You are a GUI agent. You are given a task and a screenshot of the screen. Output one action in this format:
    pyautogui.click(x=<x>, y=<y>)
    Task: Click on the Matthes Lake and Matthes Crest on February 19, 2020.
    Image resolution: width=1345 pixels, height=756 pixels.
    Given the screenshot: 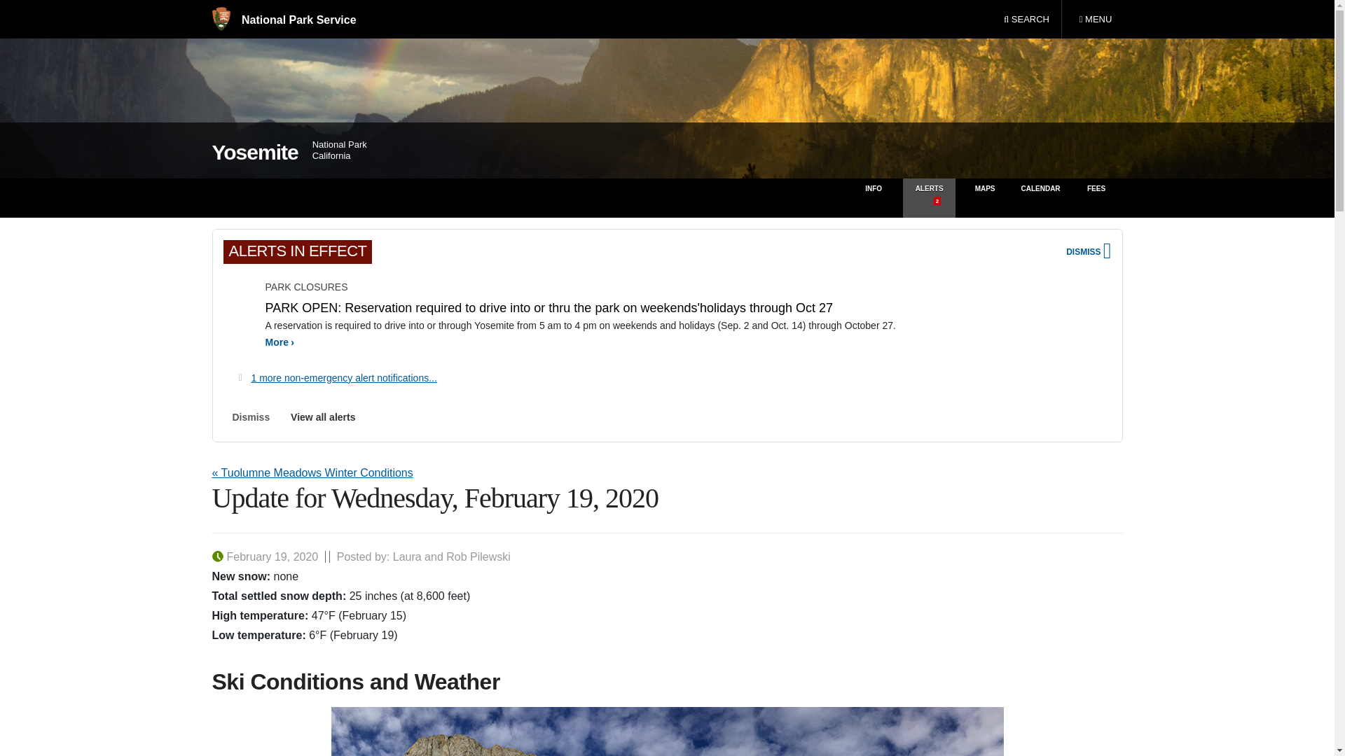 What is the action you would take?
    pyautogui.click(x=929, y=197)
    